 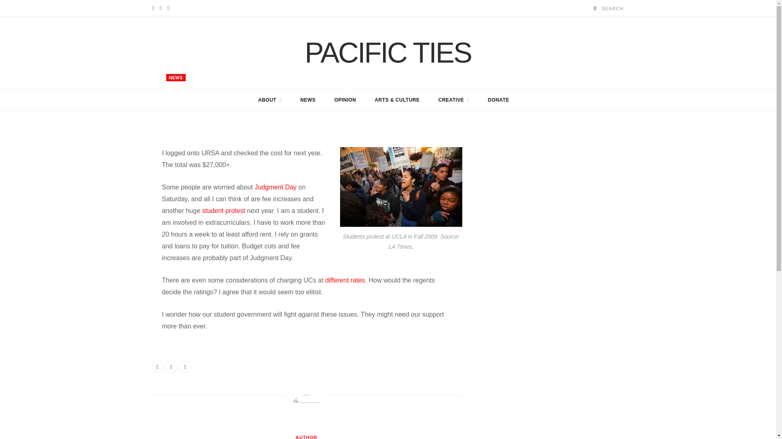 I want to click on CREATIVE, so click(x=454, y=100).